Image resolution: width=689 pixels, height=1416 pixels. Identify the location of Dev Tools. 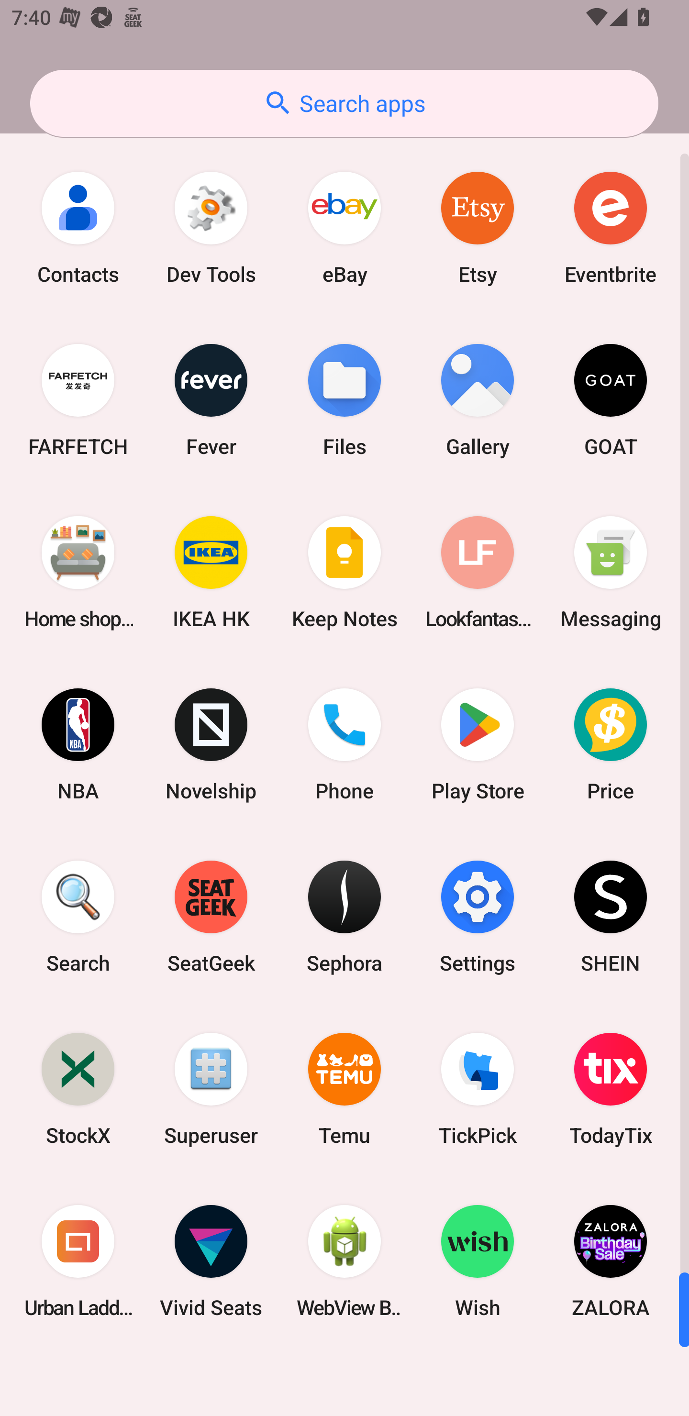
(211, 228).